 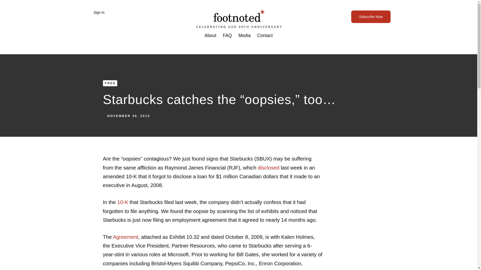 What do you see at coordinates (269, 167) in the screenshot?
I see `disclosed` at bounding box center [269, 167].